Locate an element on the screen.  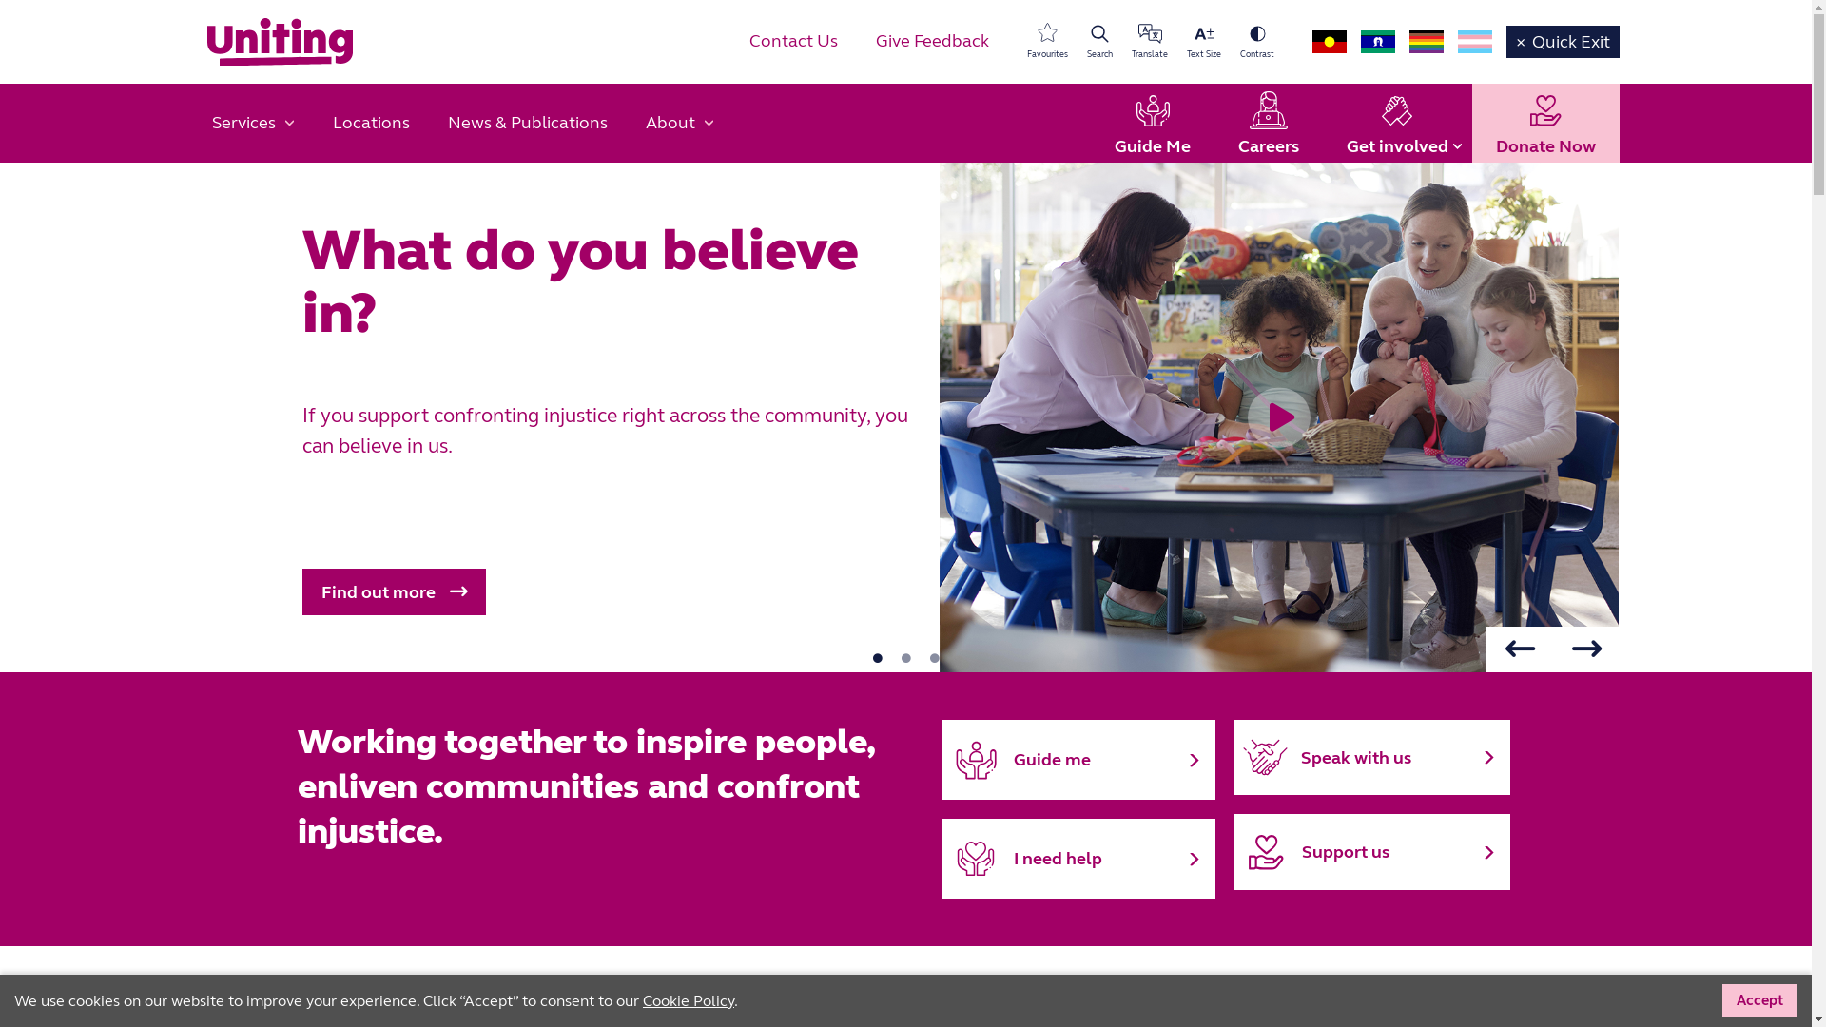
News & Publications is located at coordinates (527, 124).